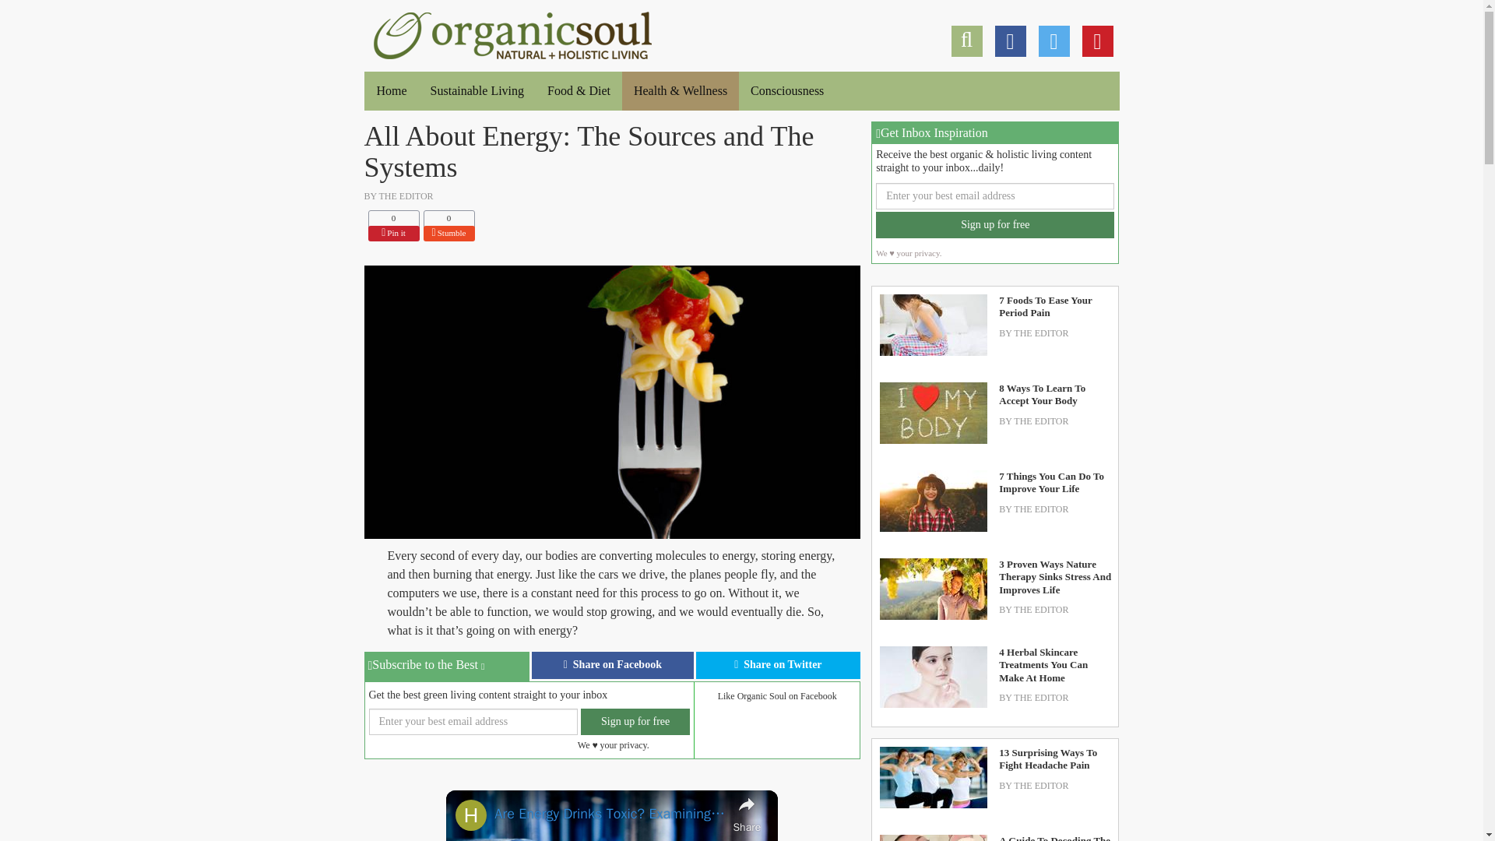  I want to click on Consciousness, so click(786, 90).